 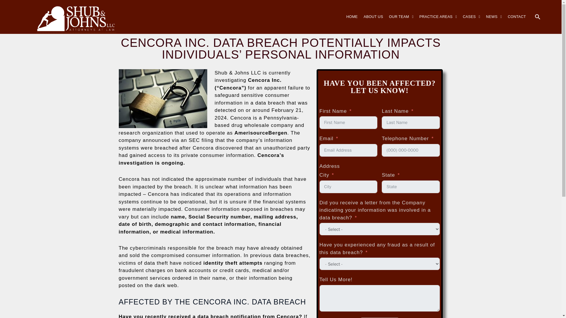 What do you see at coordinates (494, 15) in the screenshot?
I see `NEWS` at bounding box center [494, 15].